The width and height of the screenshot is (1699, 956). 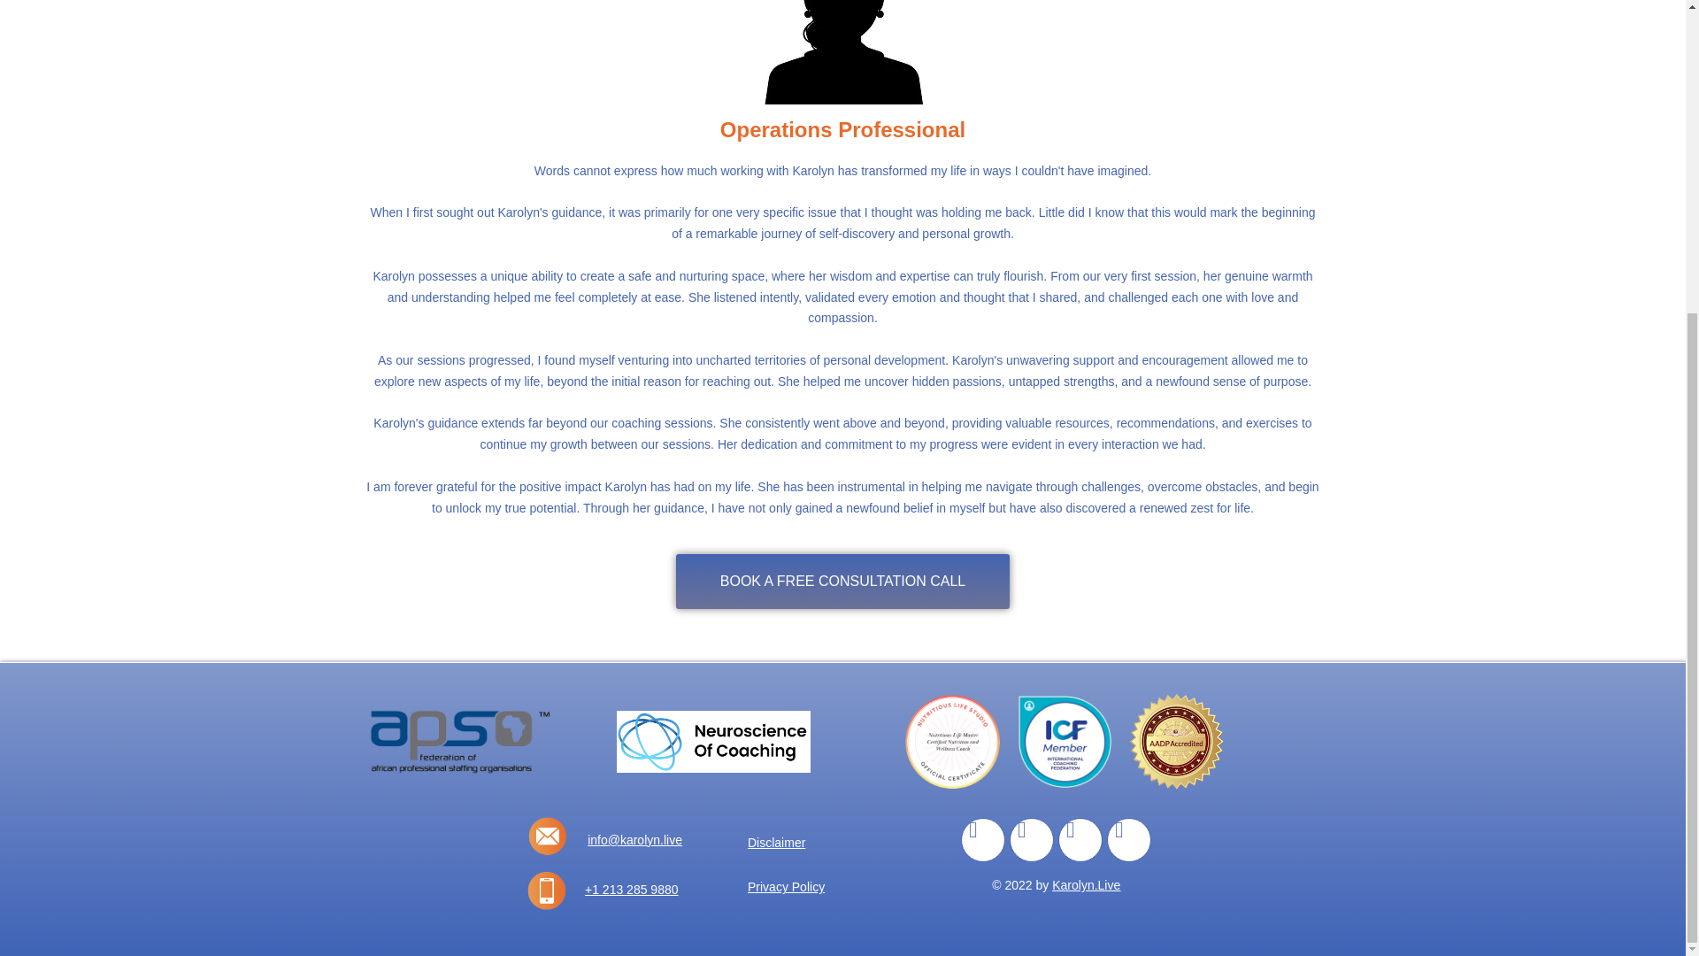 What do you see at coordinates (1085, 885) in the screenshot?
I see `Karolyn.Live` at bounding box center [1085, 885].